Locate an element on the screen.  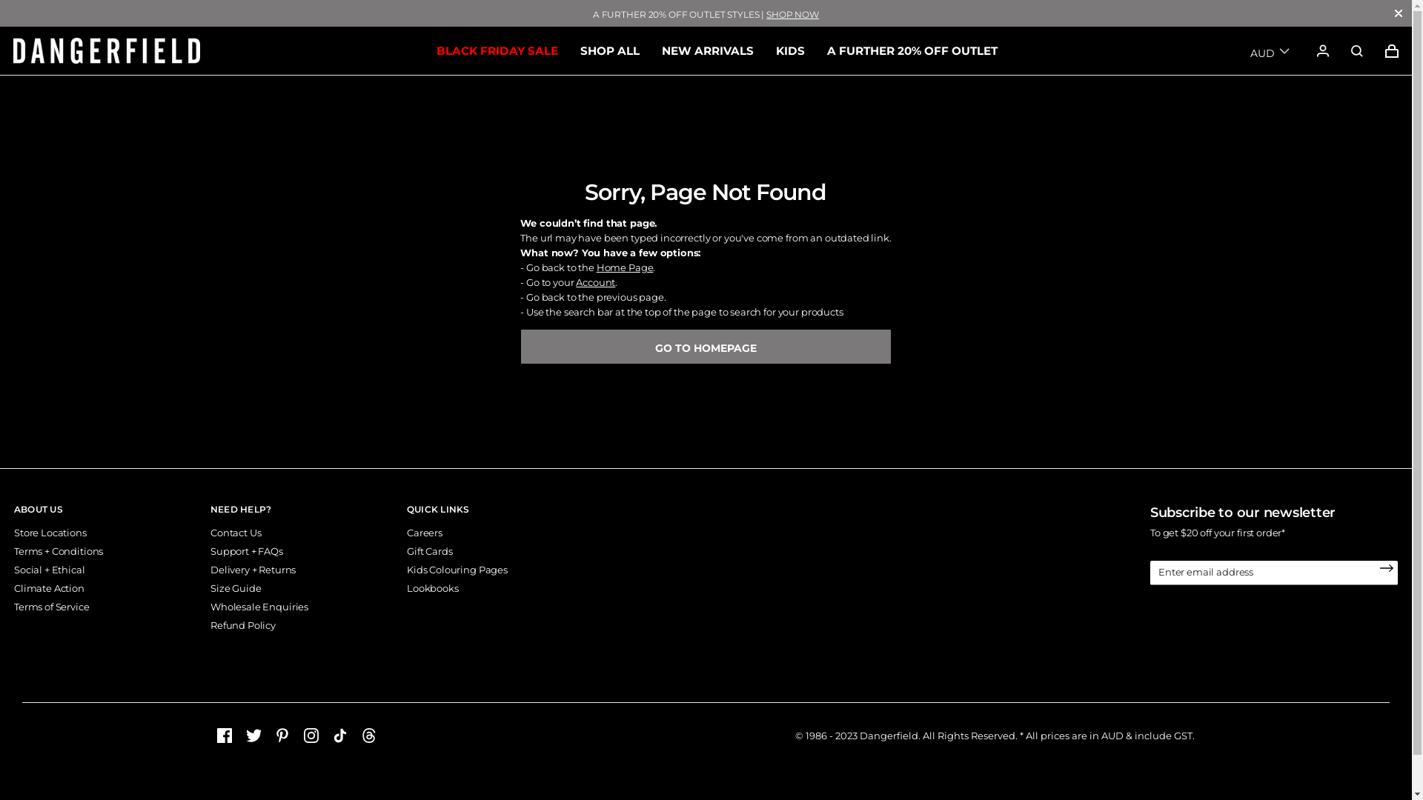
Refund Policy is located at coordinates (243, 625).